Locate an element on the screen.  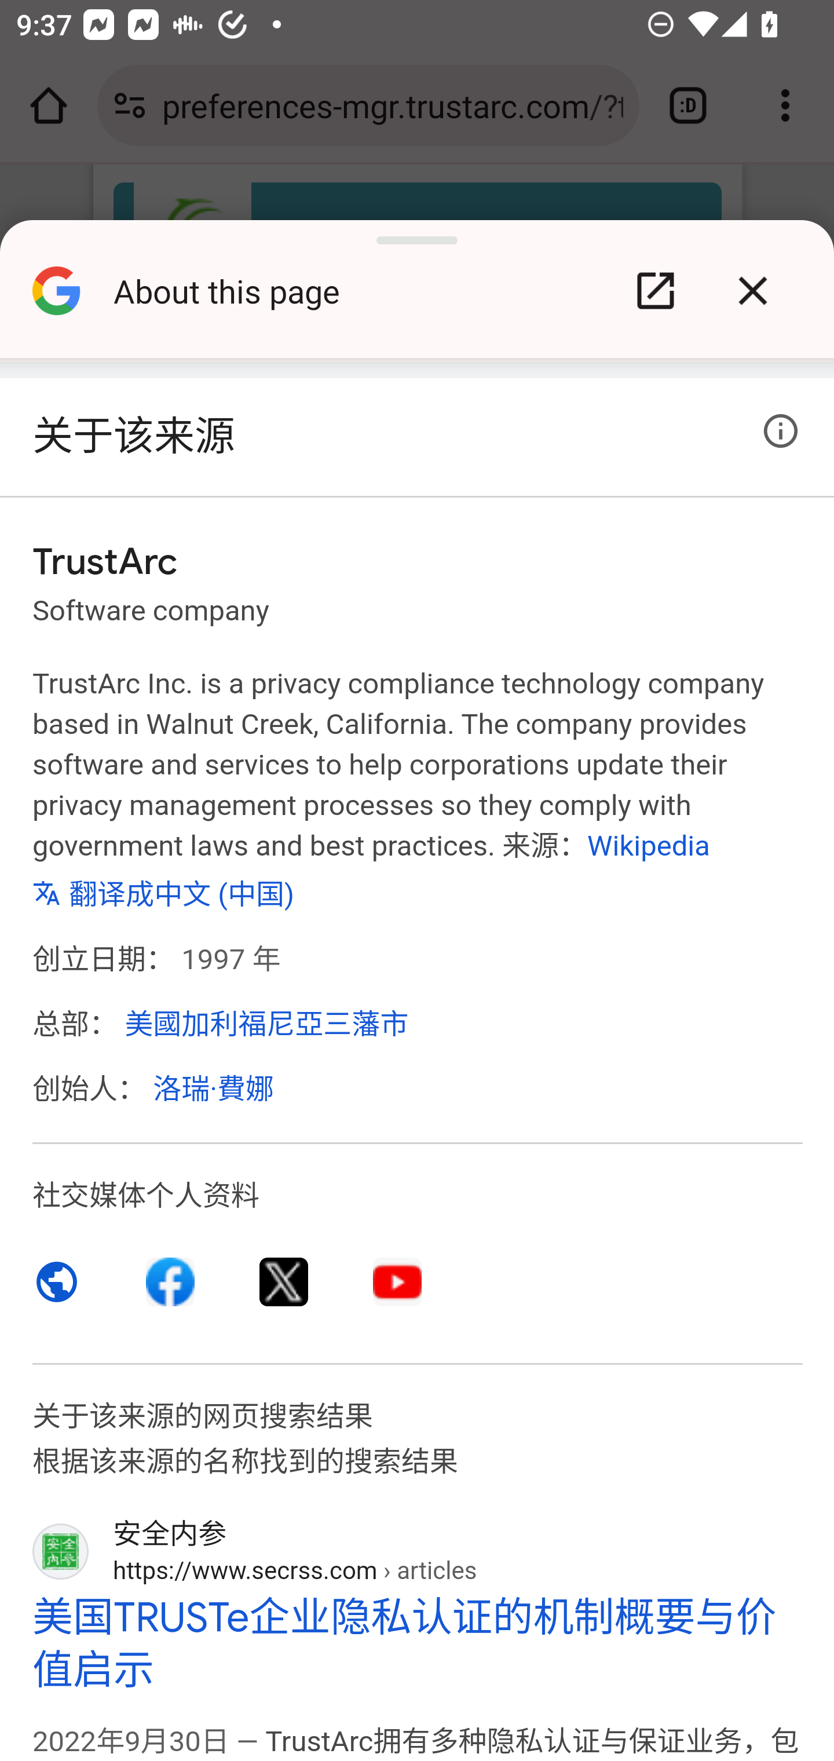
About this page Open in new tab Close is located at coordinates (417, 299).